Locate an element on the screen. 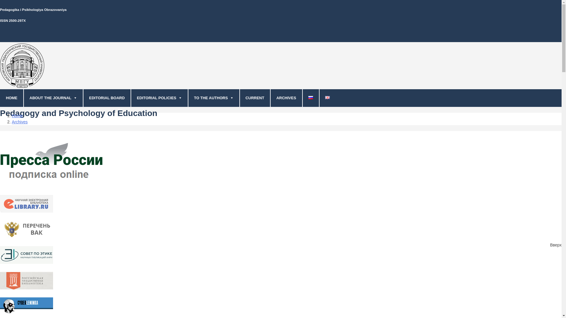 This screenshot has width=566, height=318. HOME is located at coordinates (11, 98).